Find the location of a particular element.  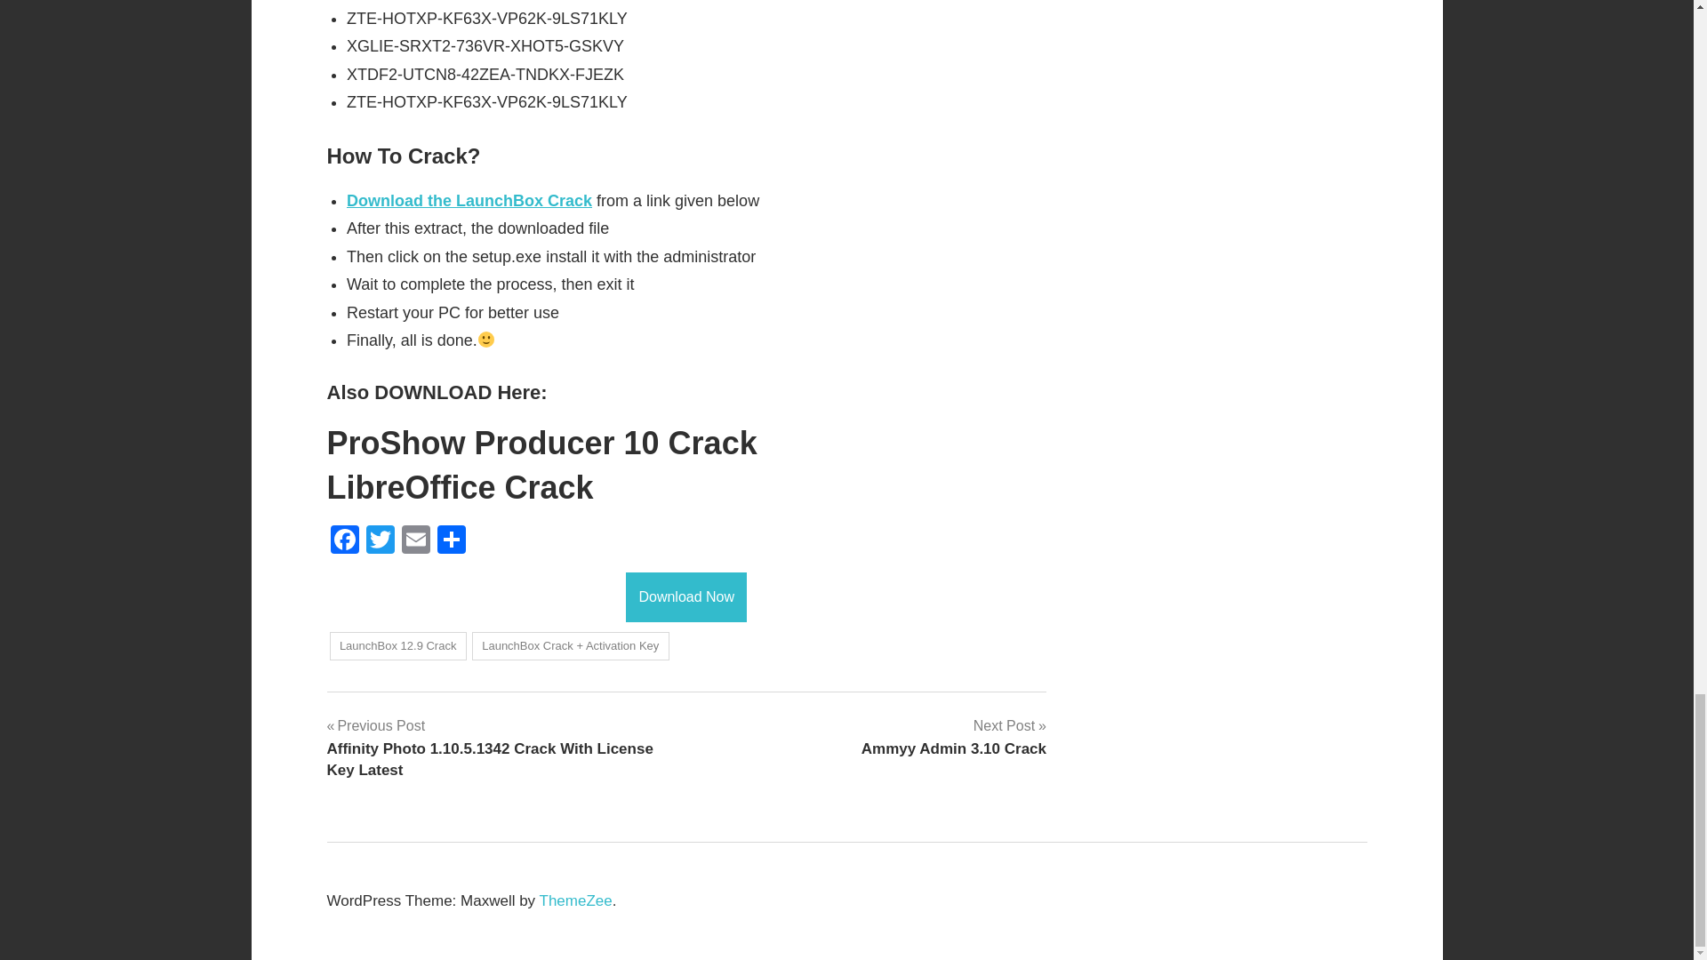

Email is located at coordinates (415, 540).